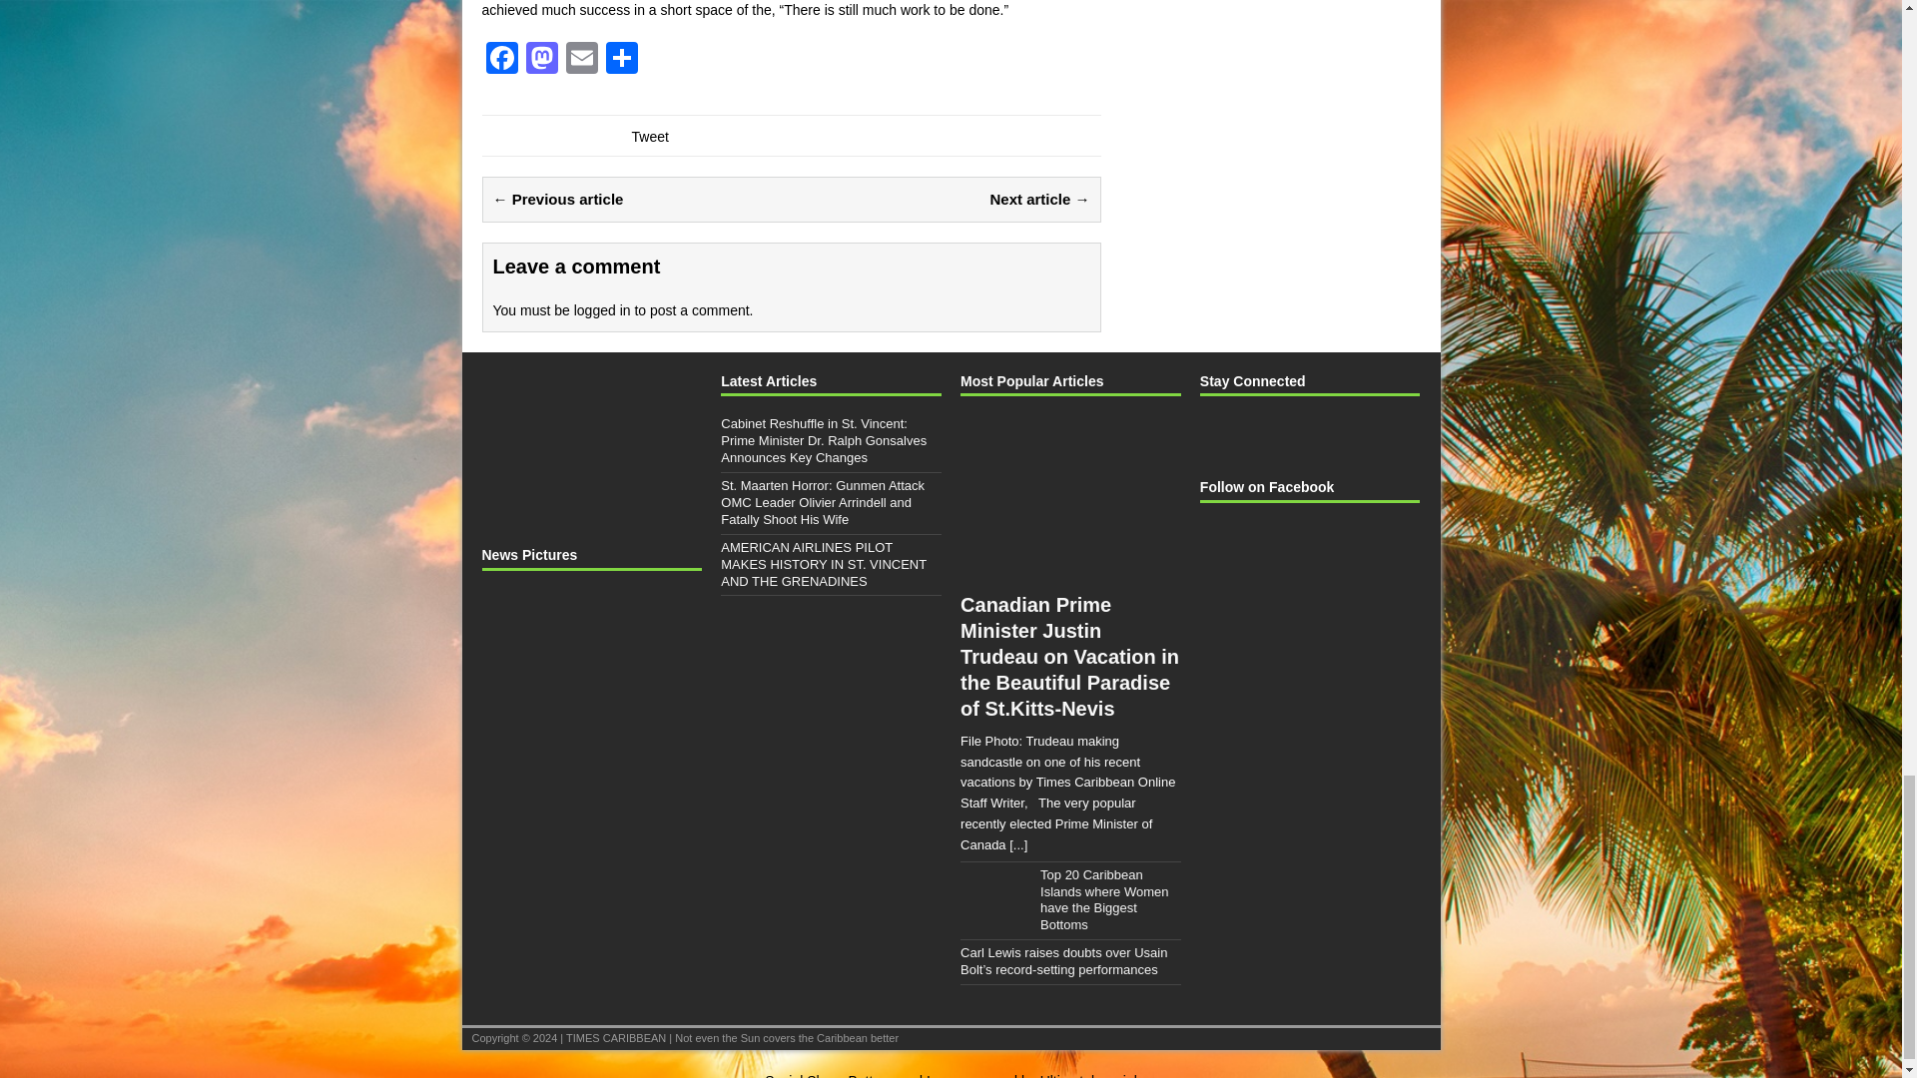  I want to click on Facebook, so click(501, 60).